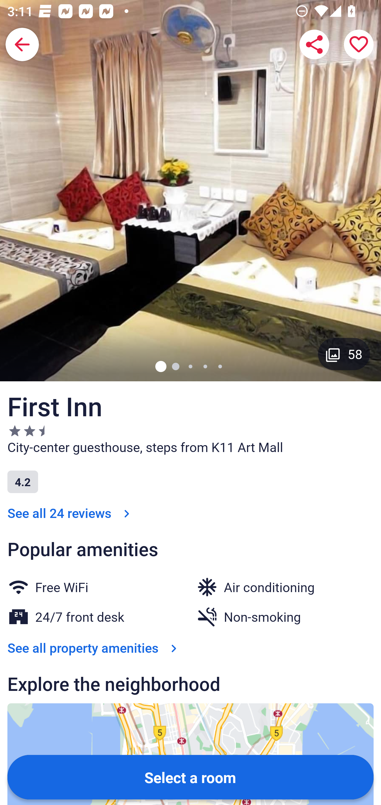  What do you see at coordinates (94, 648) in the screenshot?
I see `See all property amenities` at bounding box center [94, 648].